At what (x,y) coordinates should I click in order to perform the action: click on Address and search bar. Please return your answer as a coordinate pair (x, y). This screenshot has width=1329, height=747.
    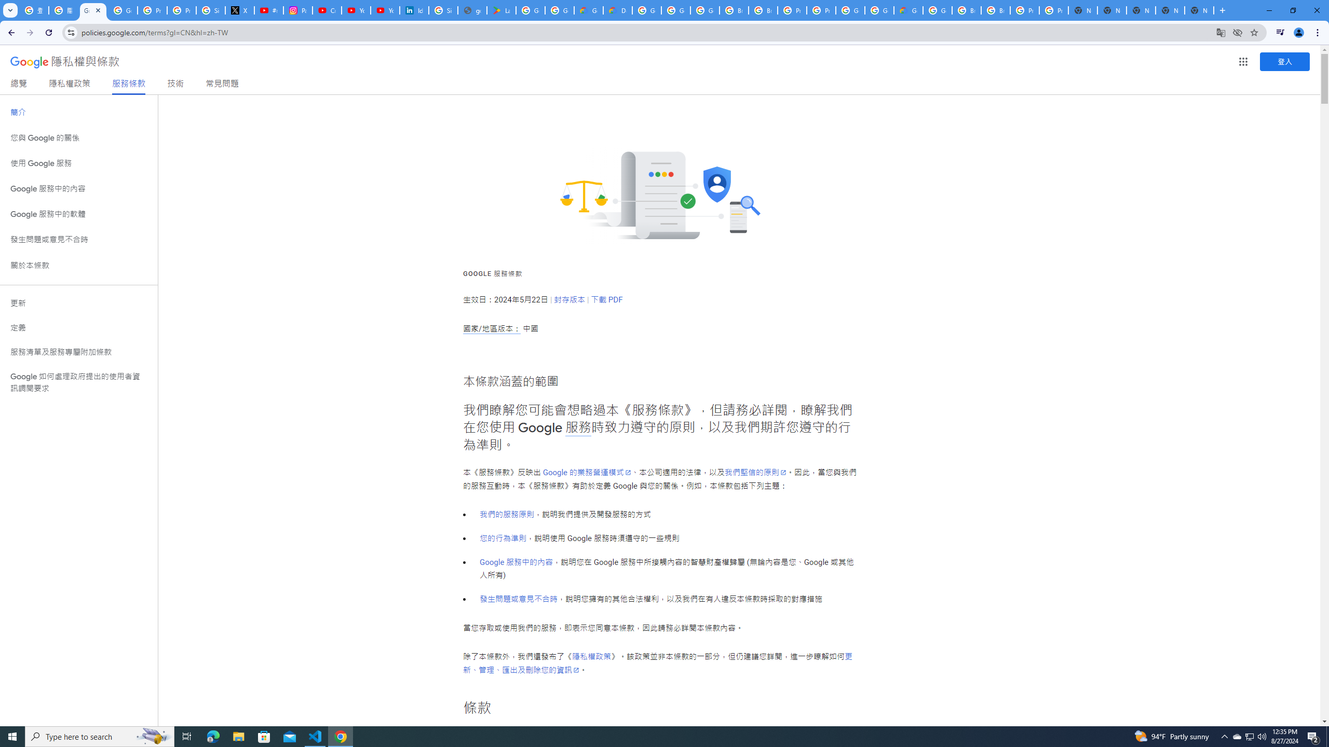
    Looking at the image, I should click on (646, 32).